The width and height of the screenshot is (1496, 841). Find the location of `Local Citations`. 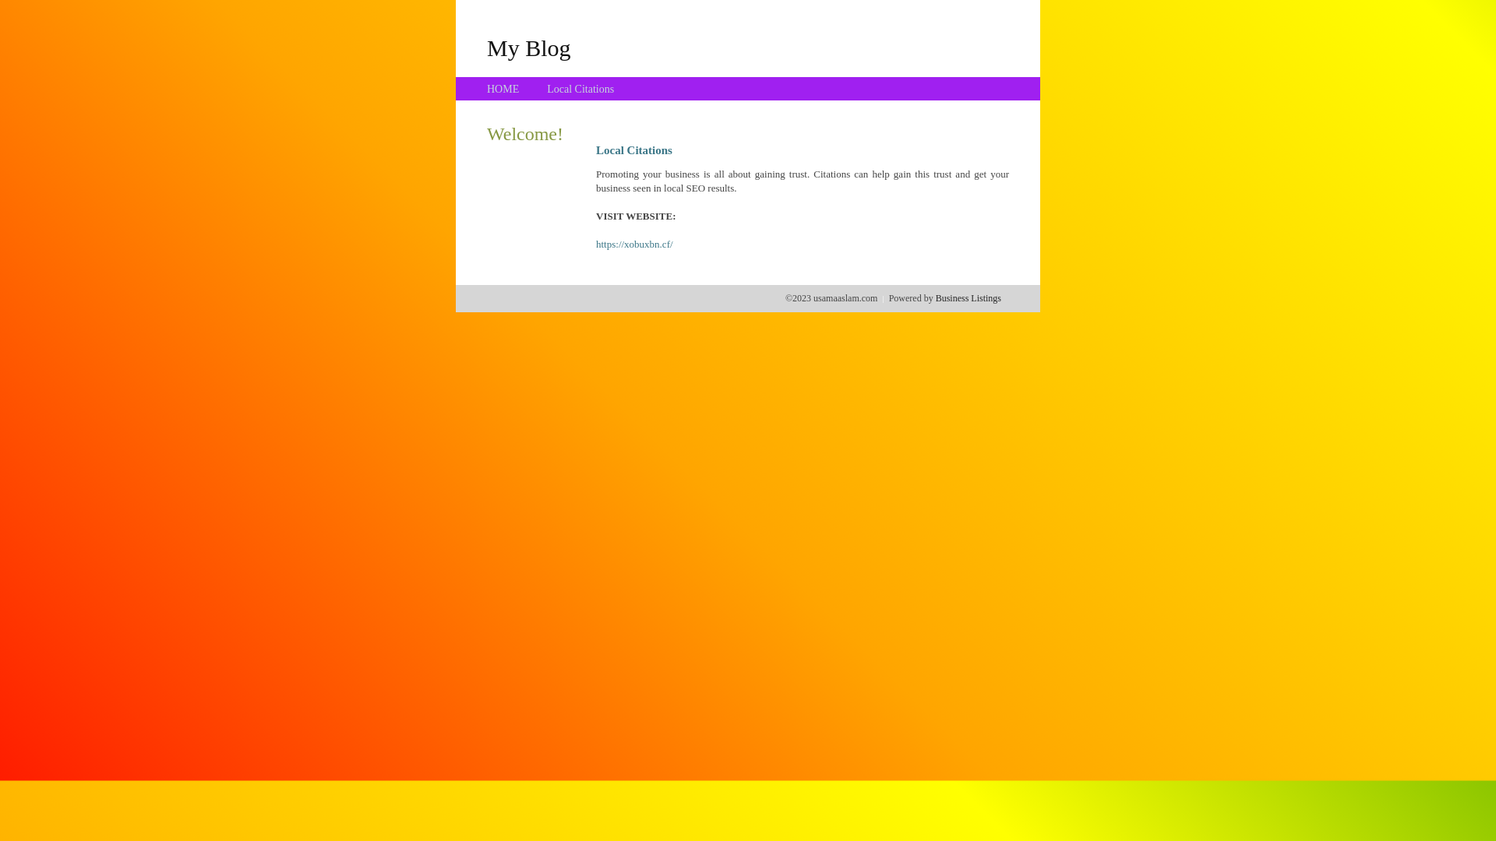

Local Citations is located at coordinates (580, 89).